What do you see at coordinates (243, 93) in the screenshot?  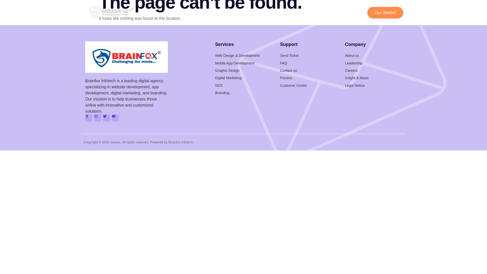 I see `Branding` at bounding box center [243, 93].